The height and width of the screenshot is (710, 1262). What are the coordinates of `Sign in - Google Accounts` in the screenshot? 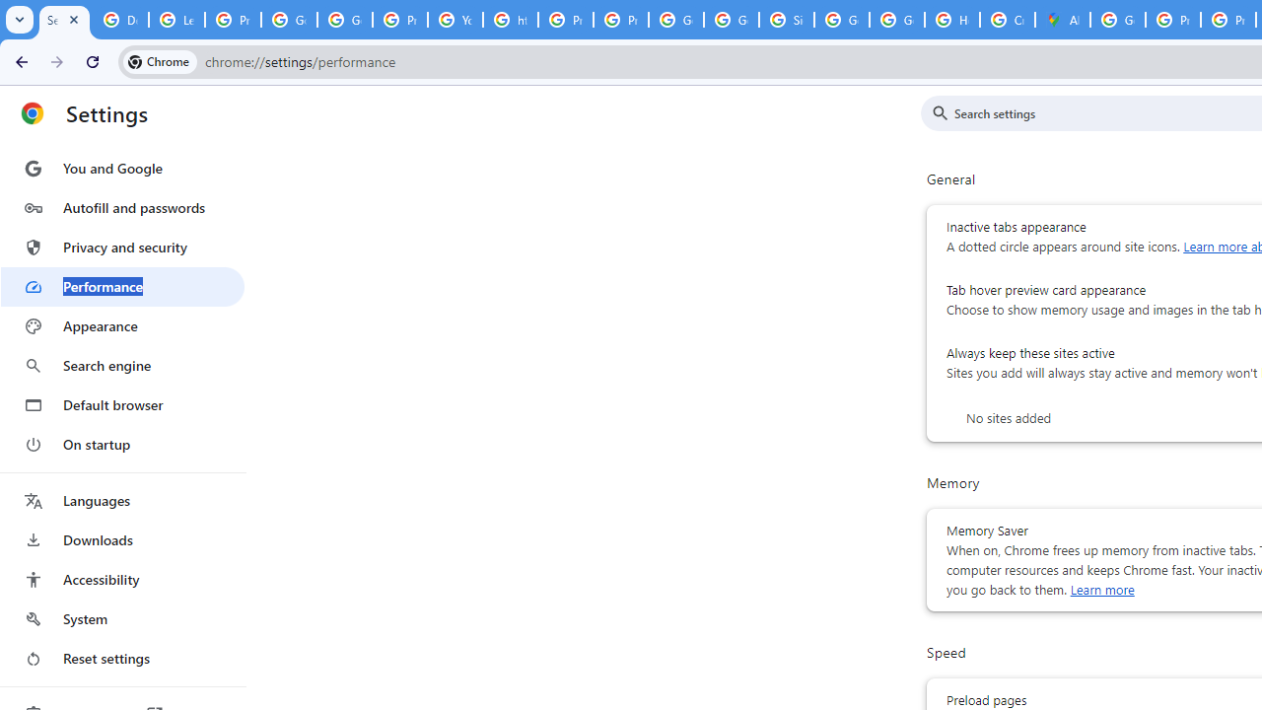 It's located at (787, 20).